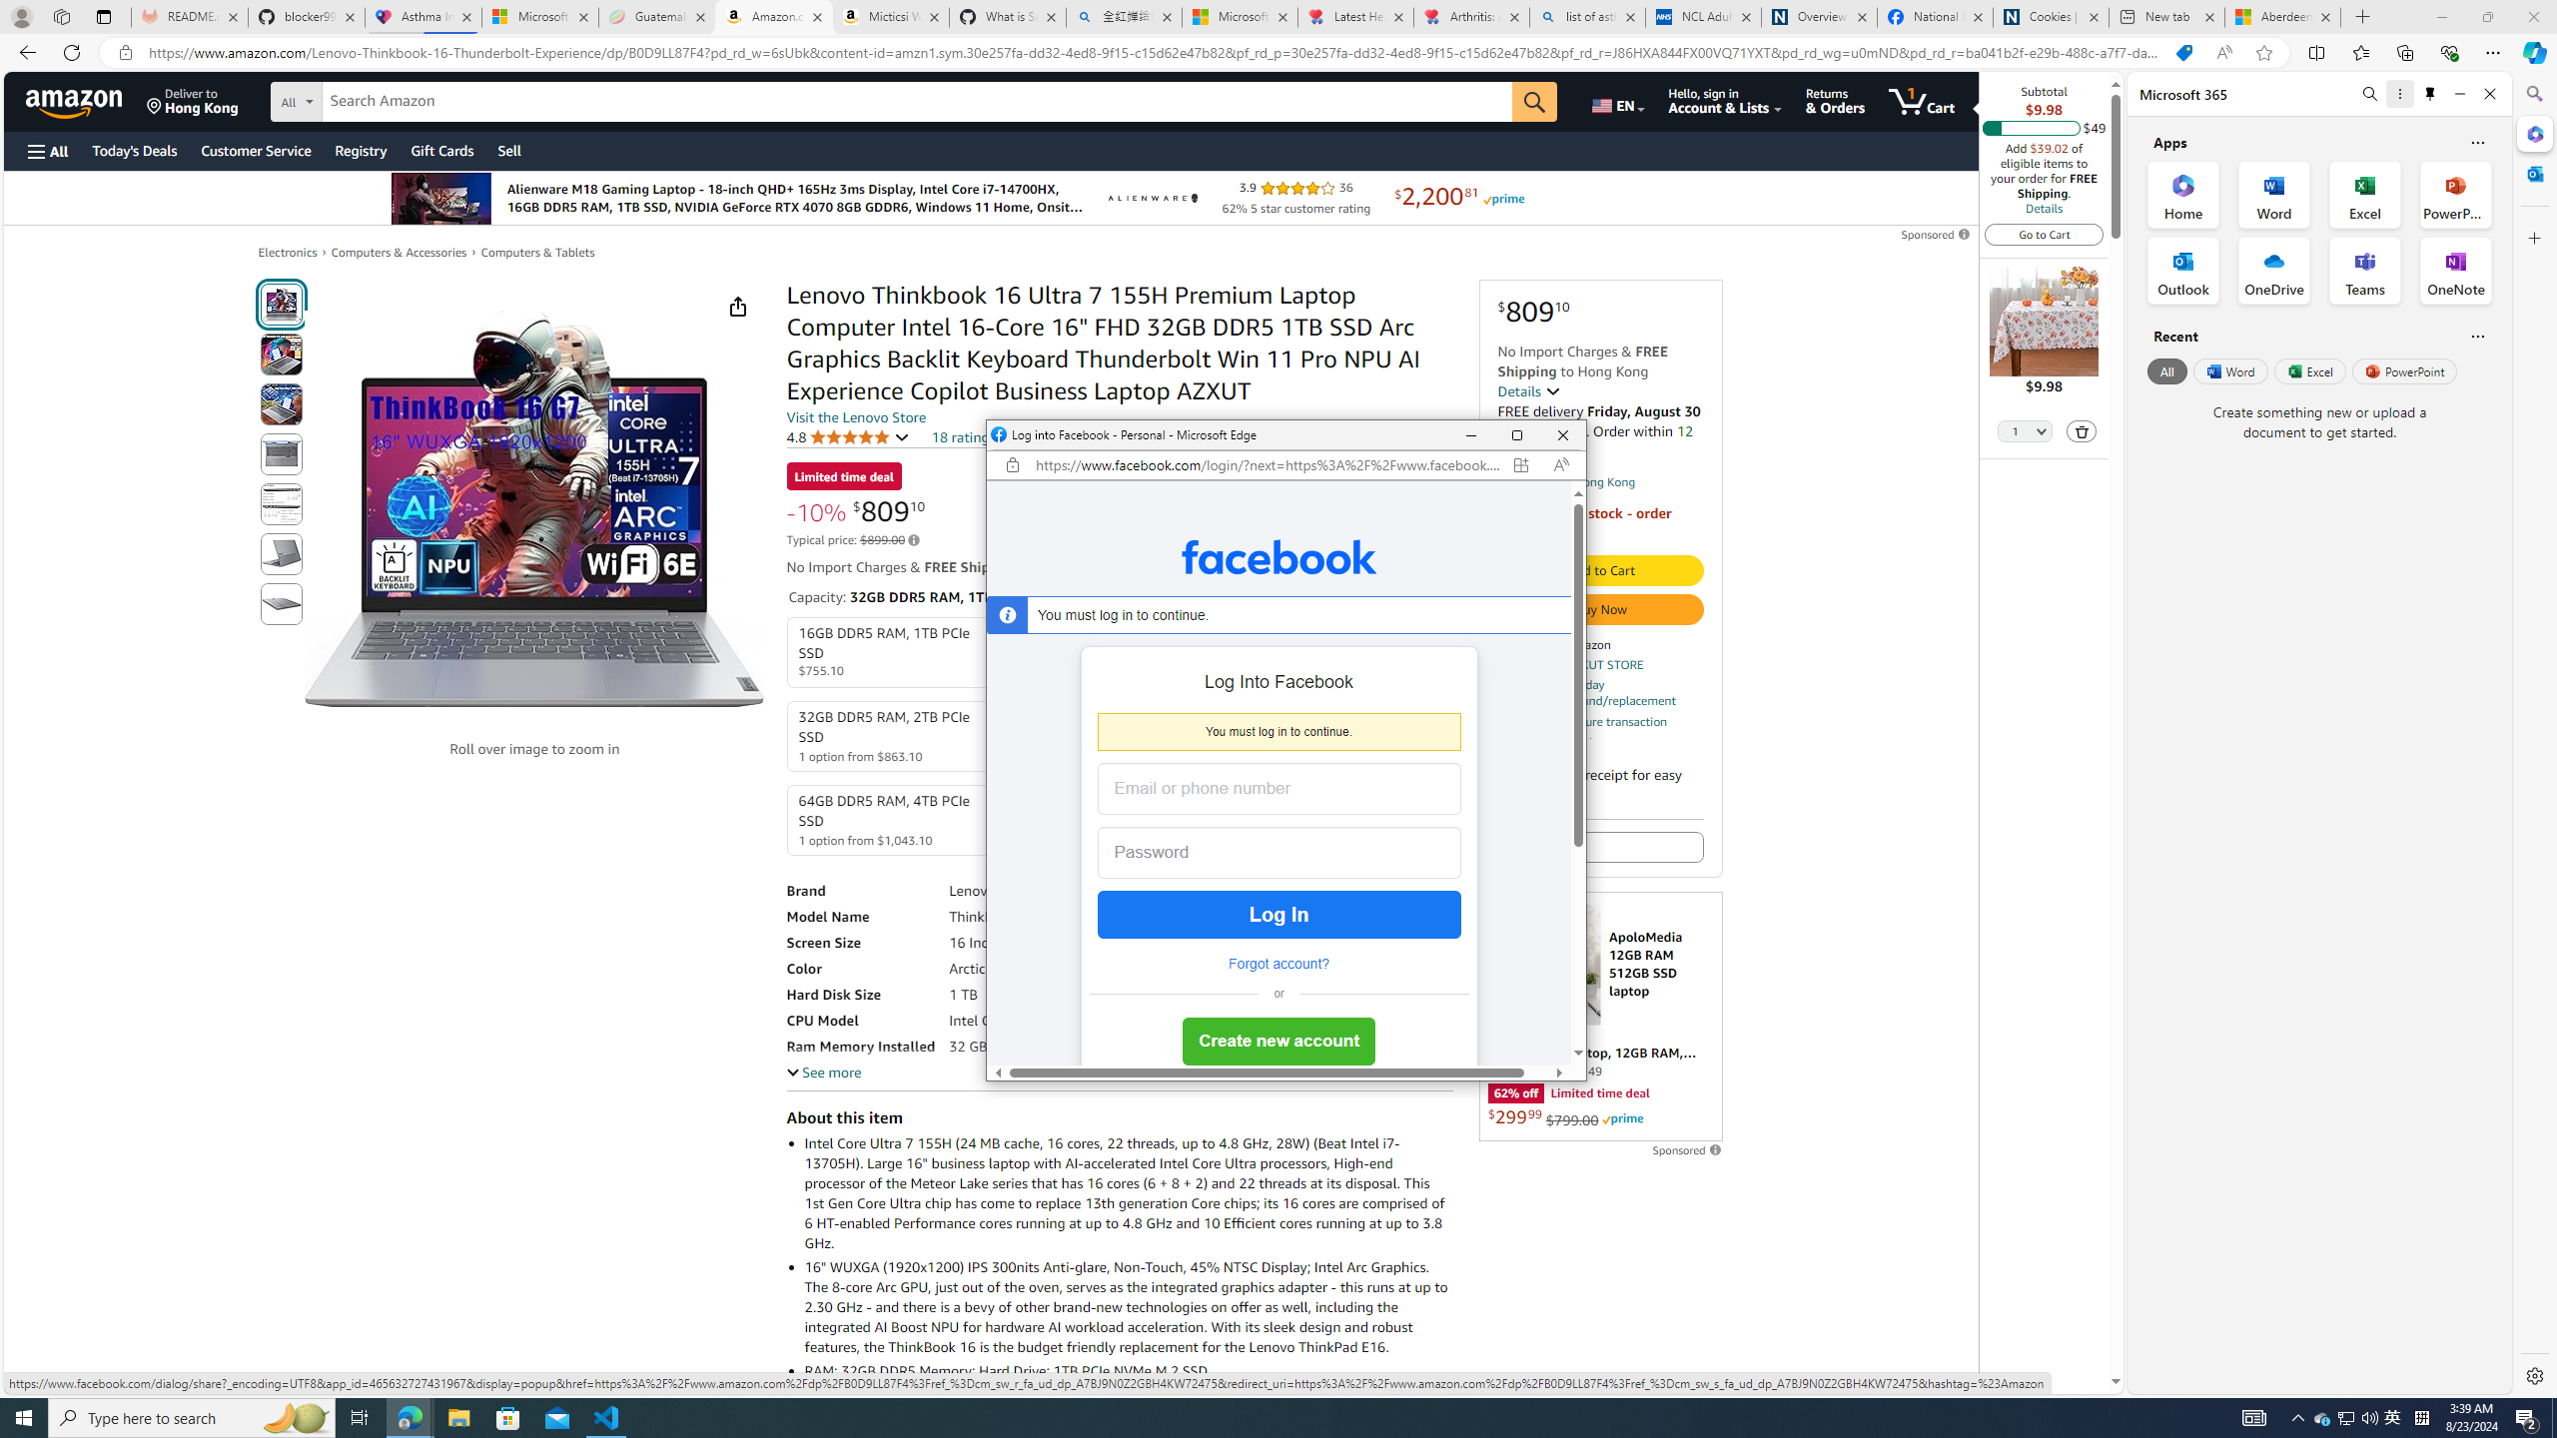 This screenshot has height=1438, width=2557. I want to click on Teams Office App, so click(2365, 271).